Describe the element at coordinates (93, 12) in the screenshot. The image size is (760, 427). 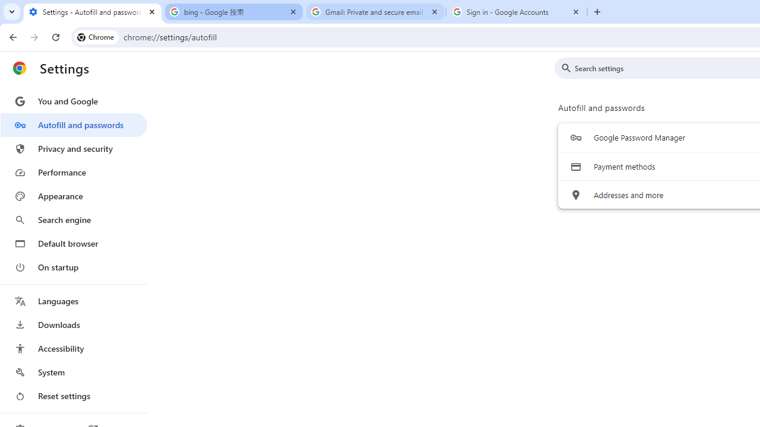
I see `Settings - Autofill and passwords` at that location.